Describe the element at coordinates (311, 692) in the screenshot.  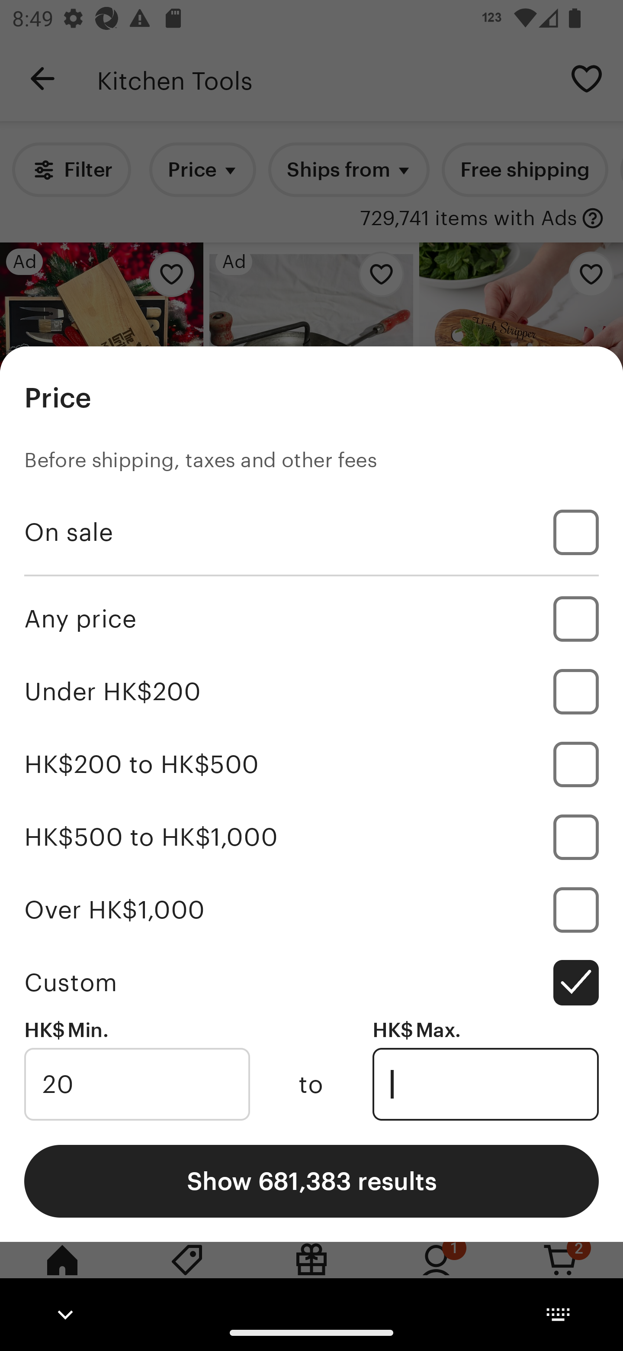
I see `Under HK$200` at that location.